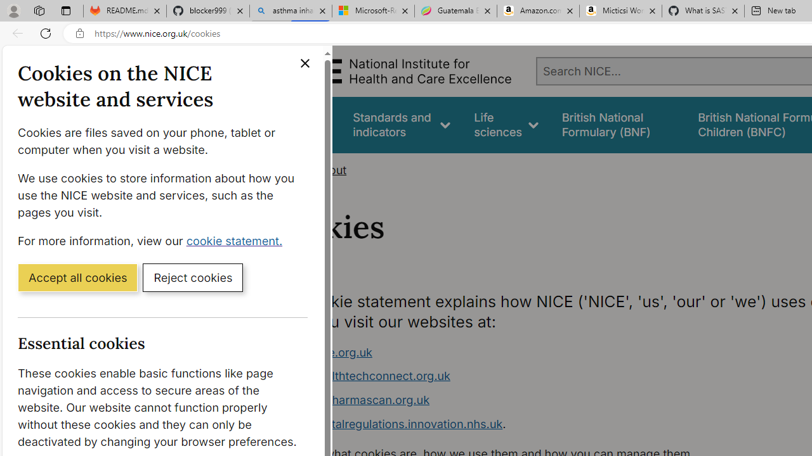 This screenshot has height=456, width=812. I want to click on www.ukpharmascan.org.uk, so click(519, 400).